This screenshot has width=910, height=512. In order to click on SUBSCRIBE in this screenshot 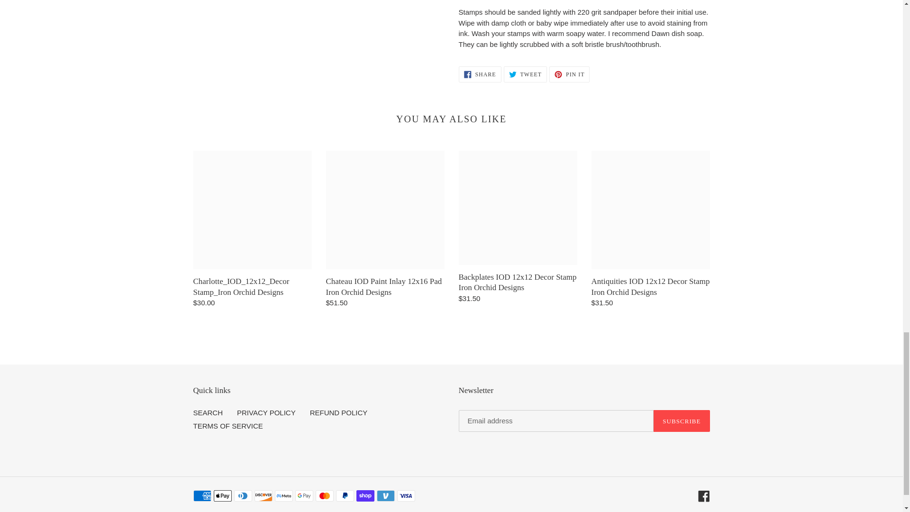, I will do `click(703, 496)`.